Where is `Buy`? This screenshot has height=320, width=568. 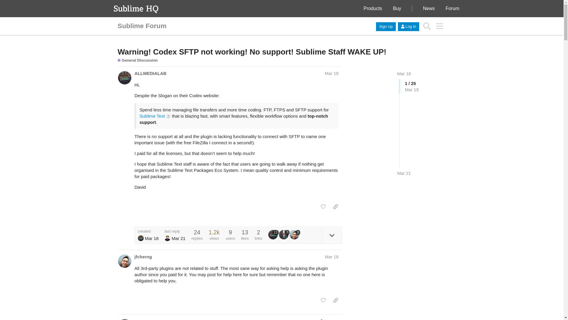 Buy is located at coordinates (397, 8).